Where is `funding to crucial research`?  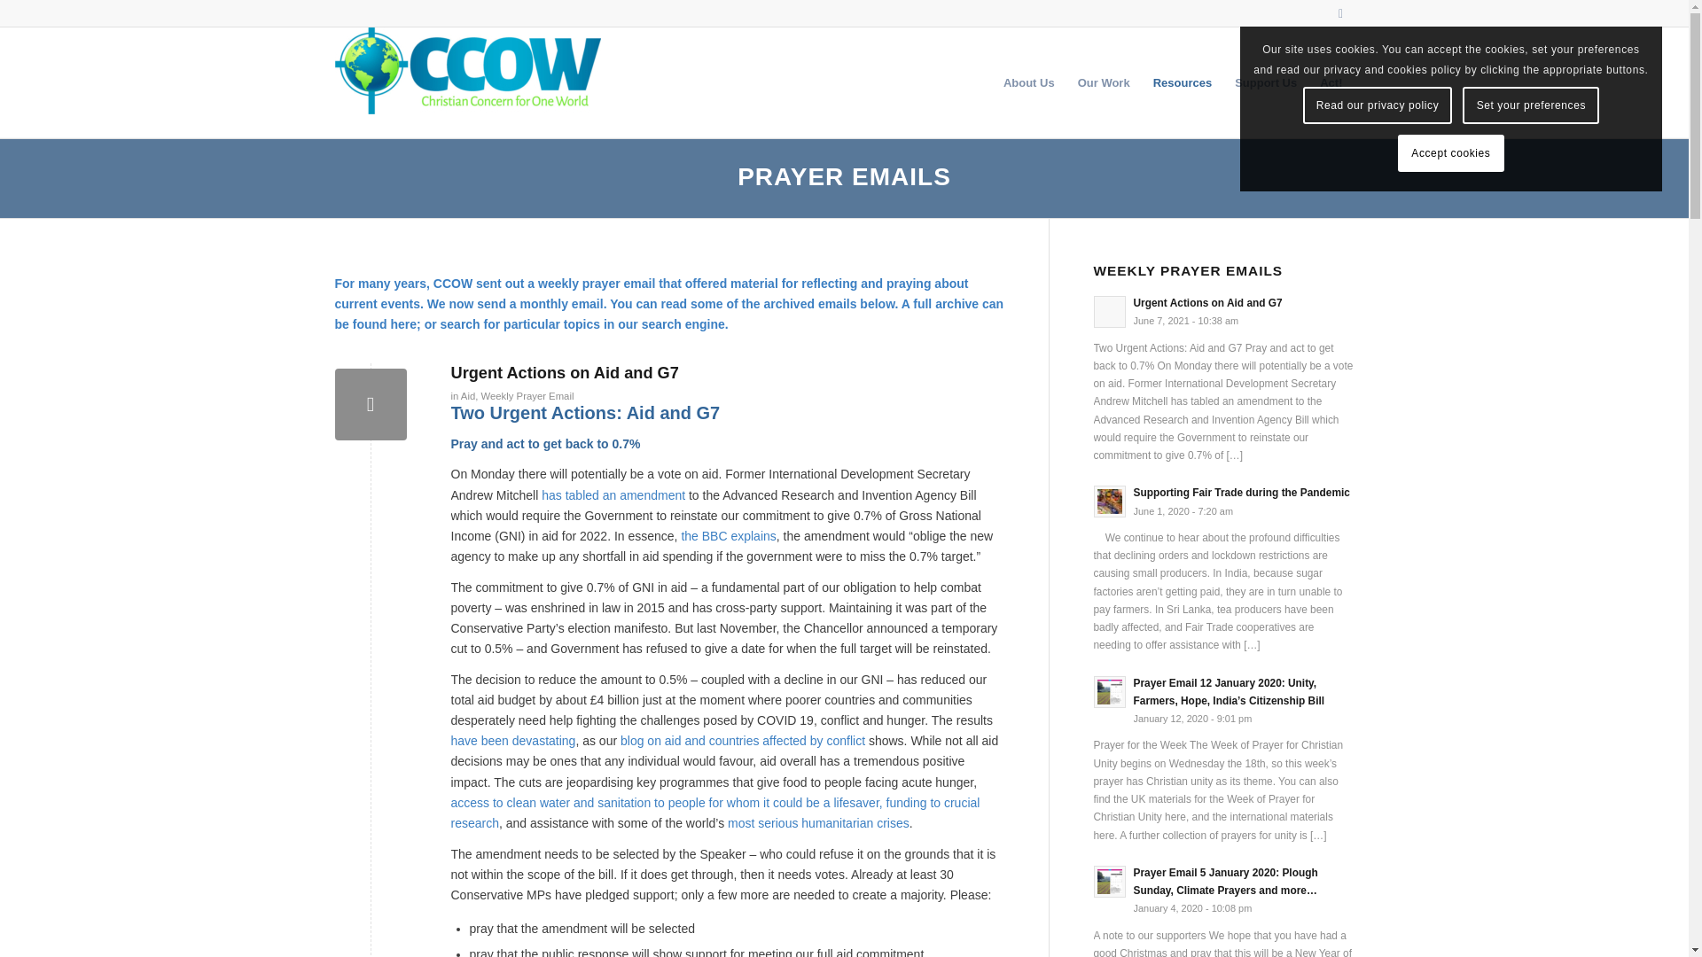 funding to crucial research is located at coordinates (714, 813).